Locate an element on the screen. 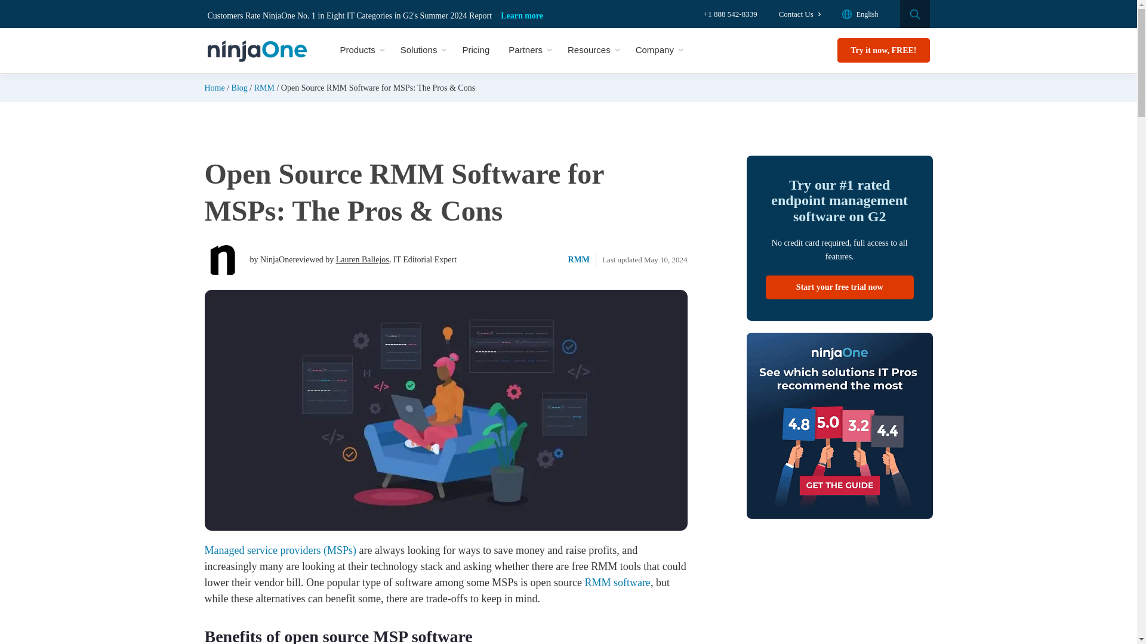 Image resolution: width=1146 pixels, height=644 pixels. Solutions is located at coordinates (421, 51).